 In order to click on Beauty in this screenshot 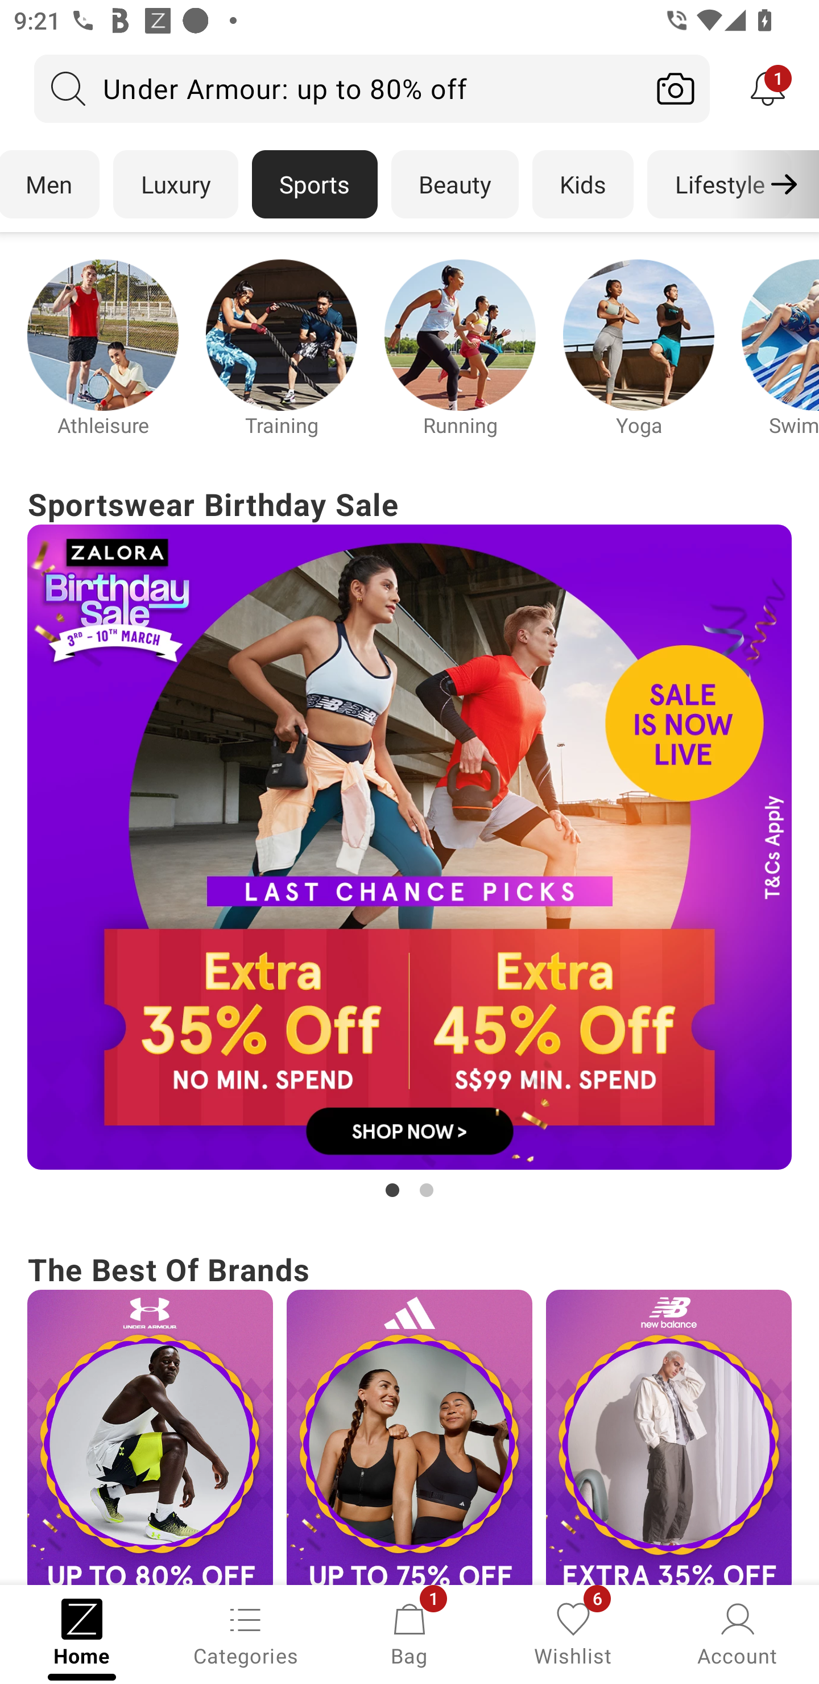, I will do `click(455, 184)`.